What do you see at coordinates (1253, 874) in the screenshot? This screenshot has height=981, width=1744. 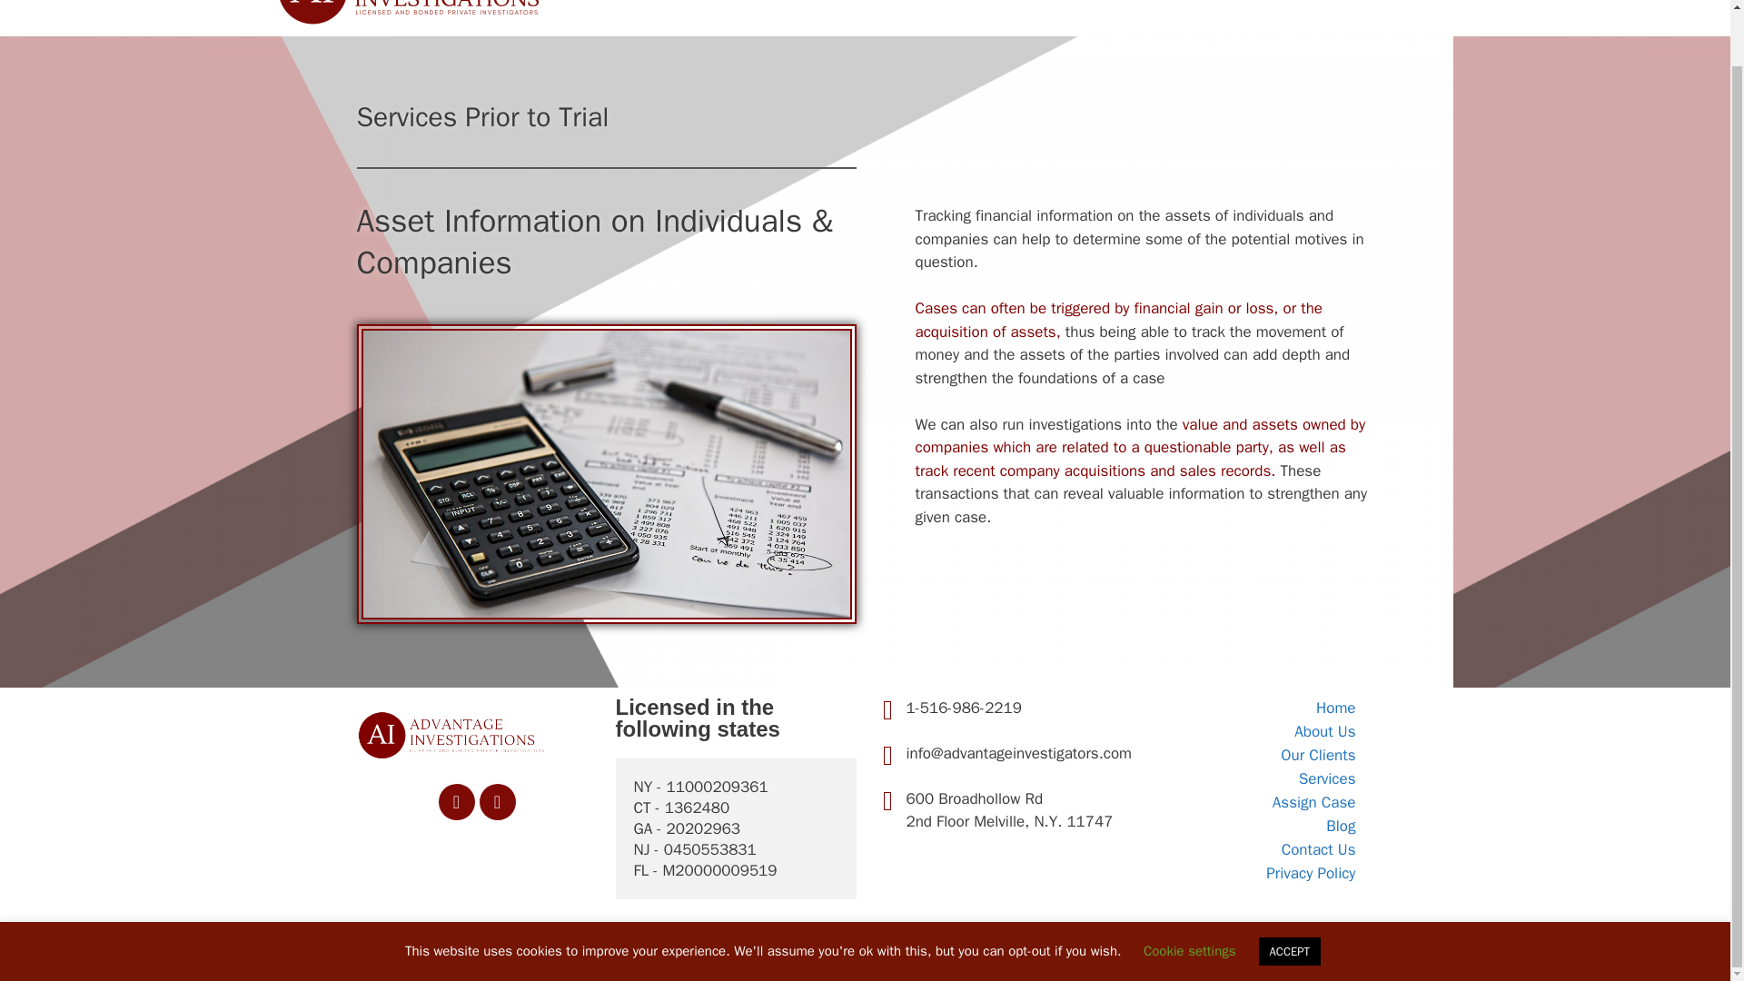 I see `Privacy Policy` at bounding box center [1253, 874].